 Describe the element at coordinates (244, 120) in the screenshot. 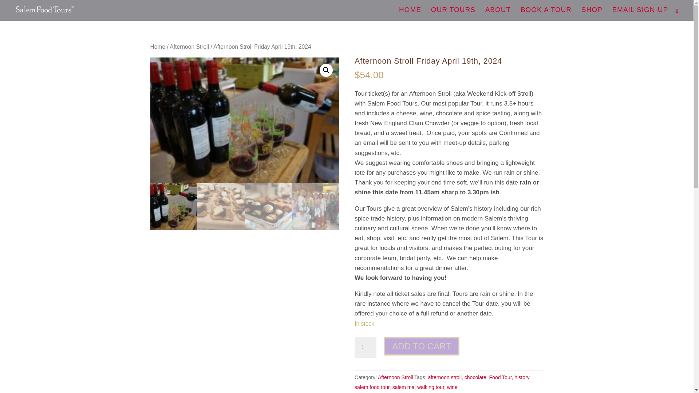

I see `2015-08-25 15.52.50` at that location.